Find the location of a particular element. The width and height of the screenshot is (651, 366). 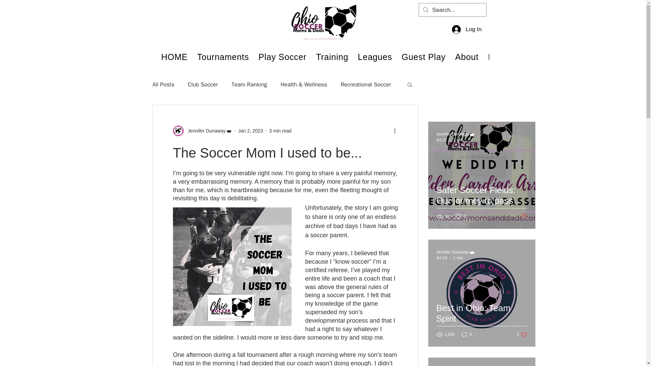

3 min read is located at coordinates (280, 131).